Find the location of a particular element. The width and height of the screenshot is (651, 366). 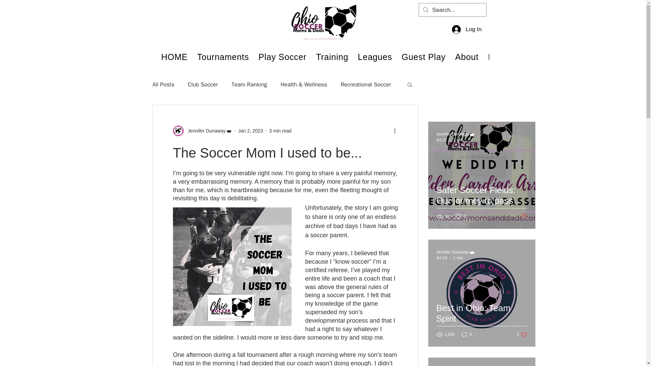

3 min read is located at coordinates (280, 131).